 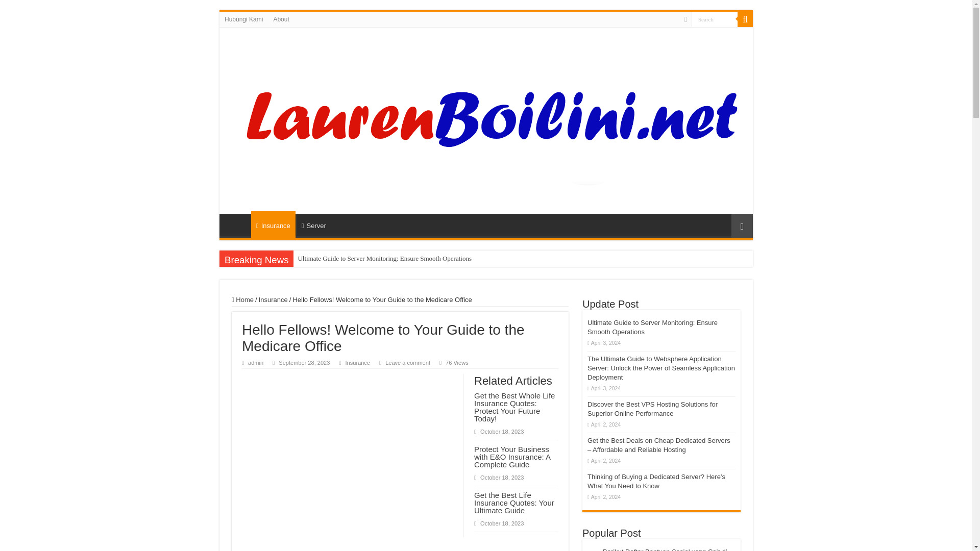 What do you see at coordinates (407, 363) in the screenshot?
I see `Leave a comment` at bounding box center [407, 363].